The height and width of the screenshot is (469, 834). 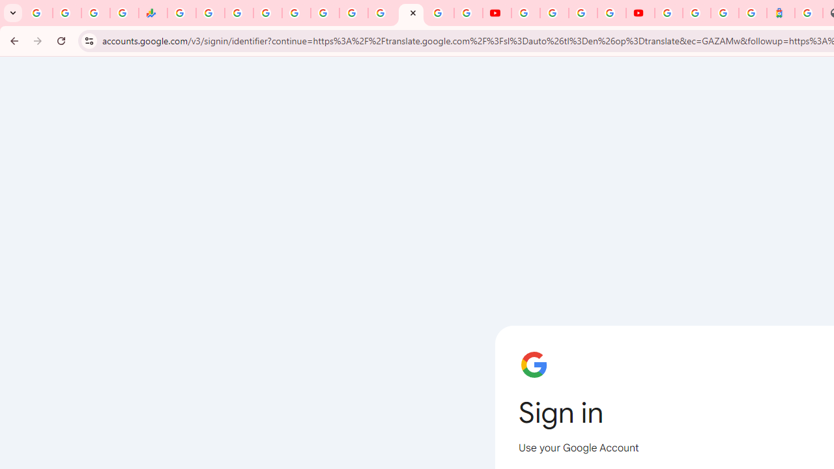 What do you see at coordinates (382, 13) in the screenshot?
I see `YouTube` at bounding box center [382, 13].